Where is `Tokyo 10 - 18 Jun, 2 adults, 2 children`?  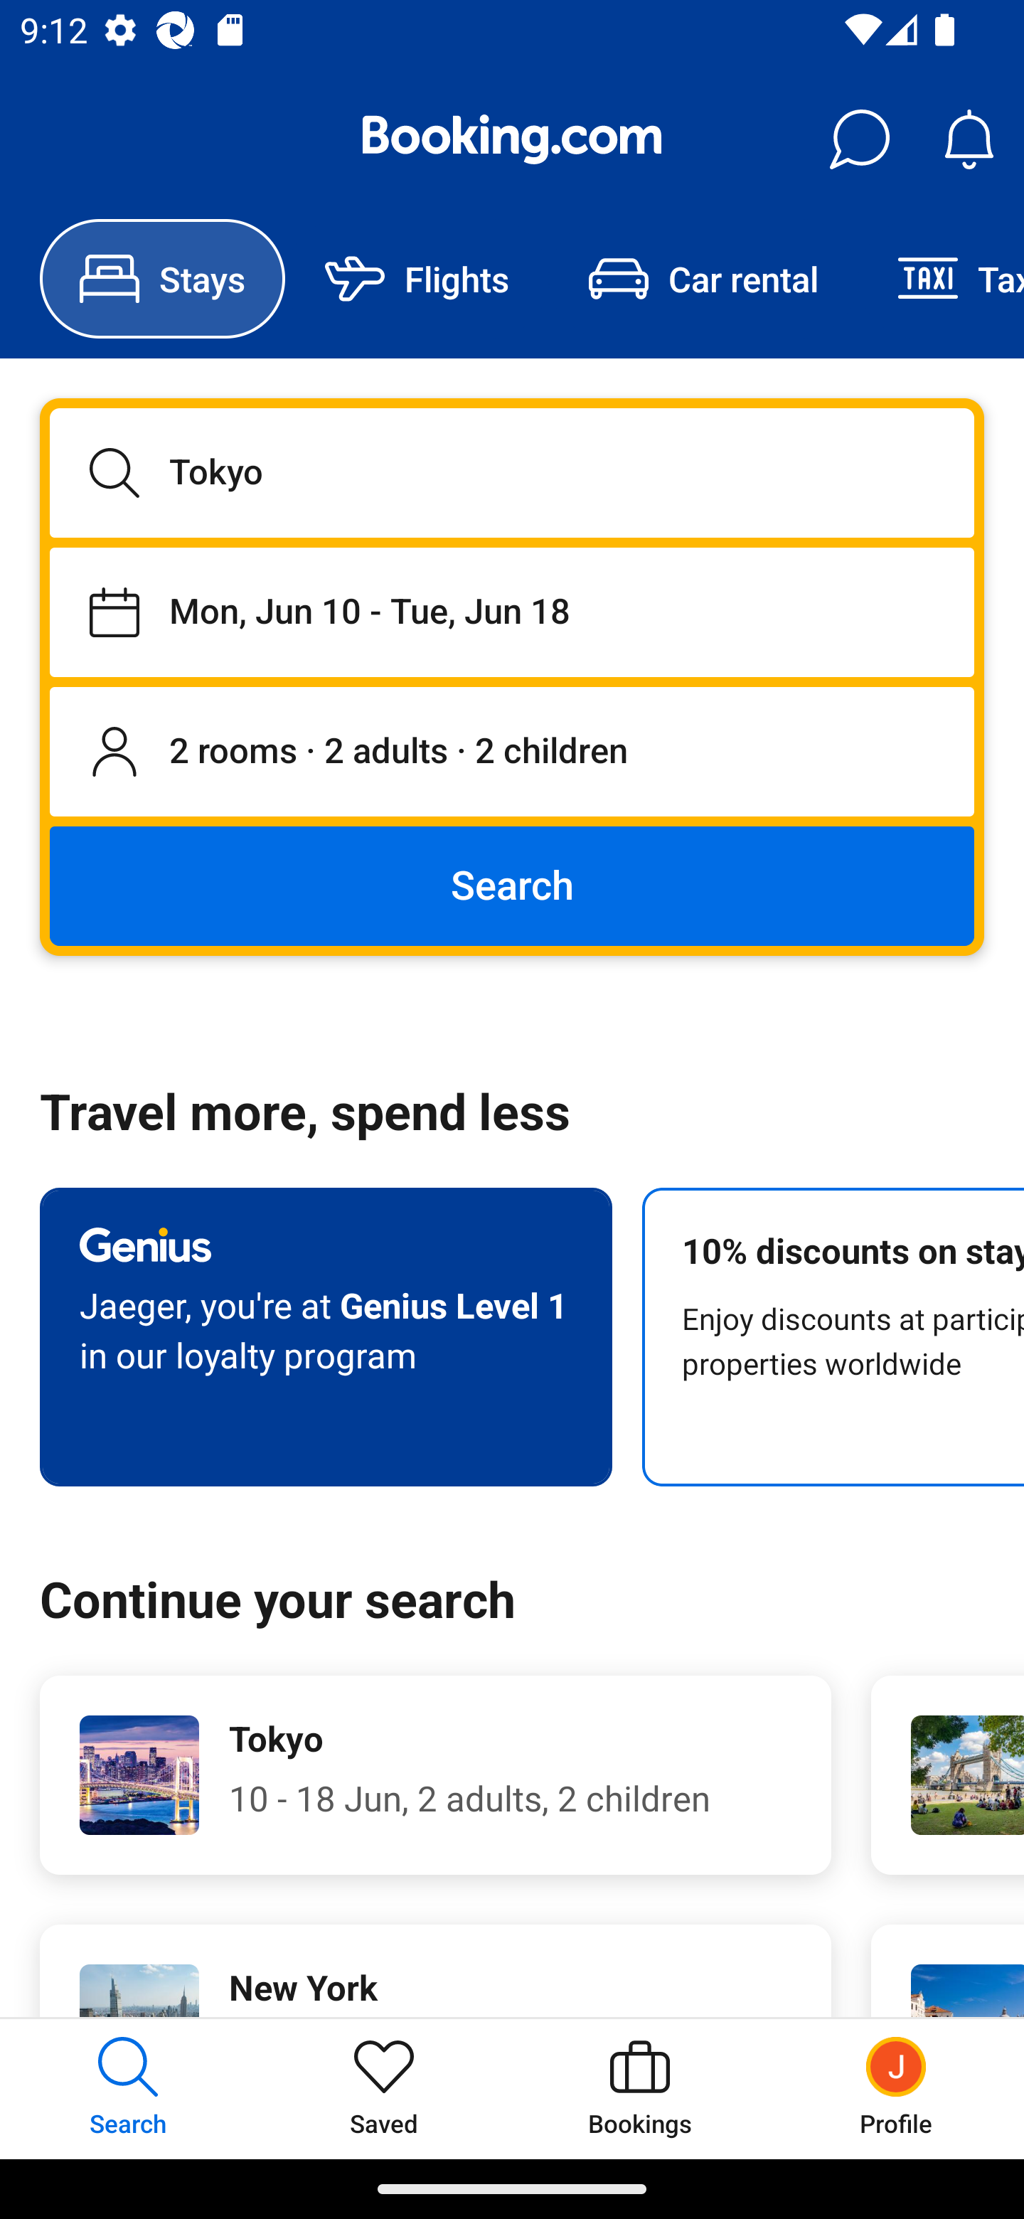 Tokyo 10 - 18 Jun, 2 adults, 2 children is located at coordinates (435, 1775).